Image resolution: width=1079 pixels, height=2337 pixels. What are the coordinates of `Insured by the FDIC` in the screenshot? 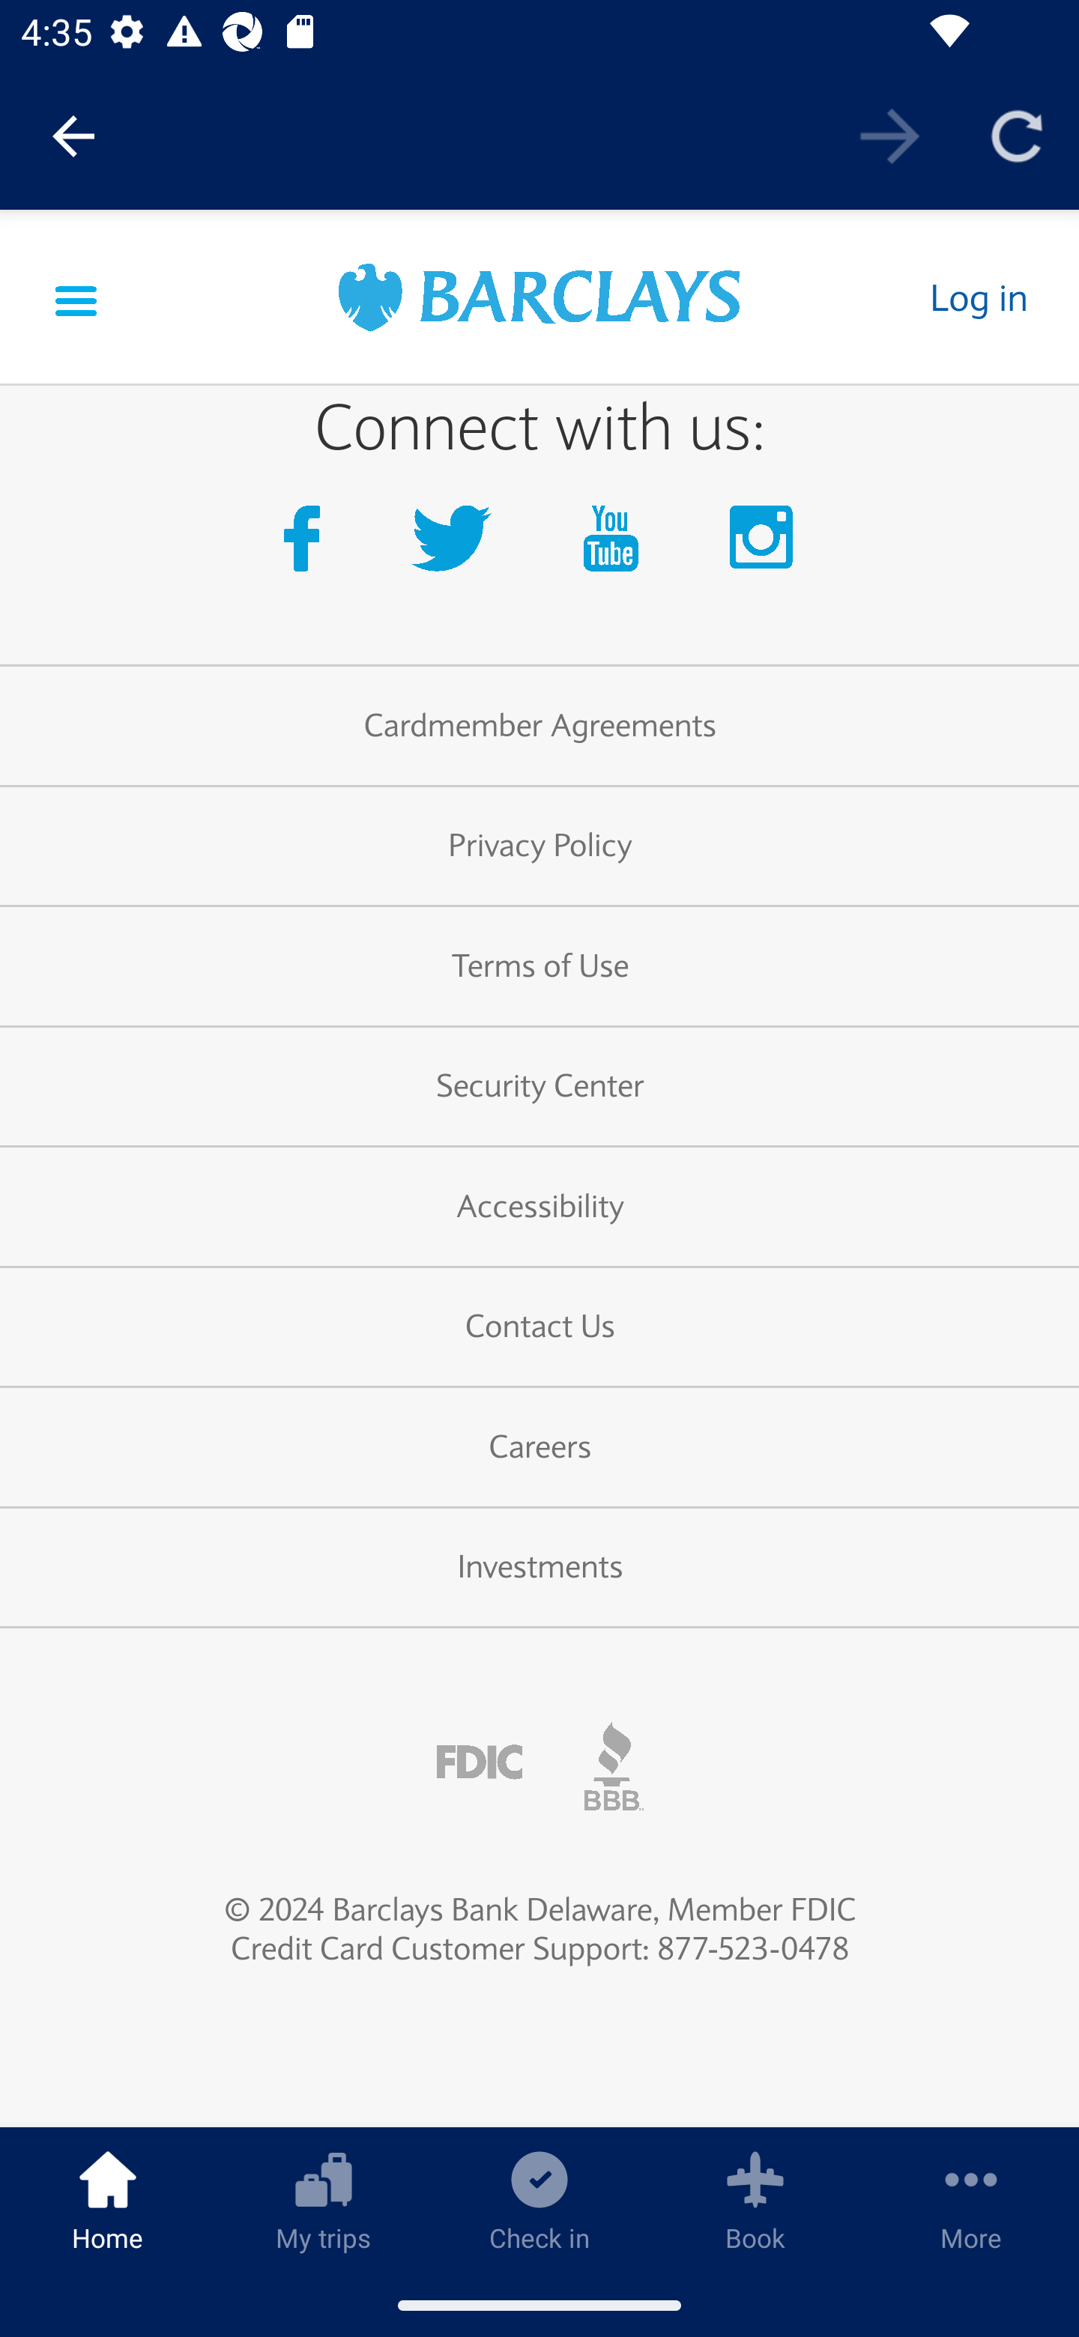 It's located at (480, 1765).